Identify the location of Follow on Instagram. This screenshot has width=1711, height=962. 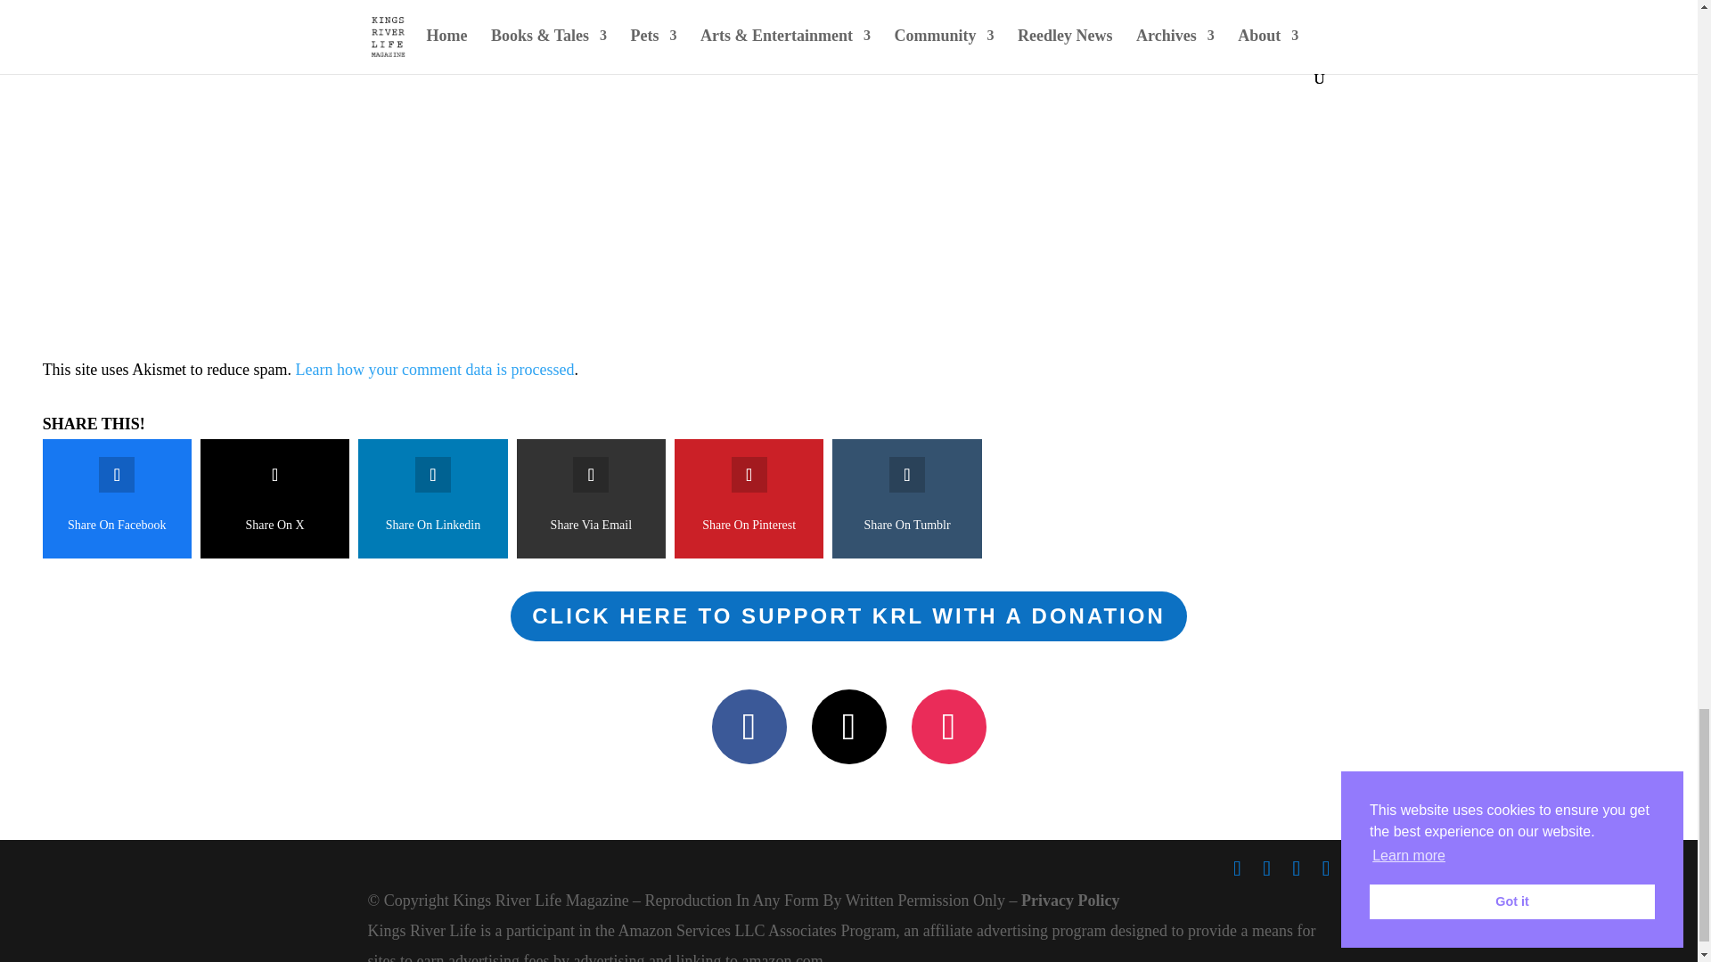
(947, 727).